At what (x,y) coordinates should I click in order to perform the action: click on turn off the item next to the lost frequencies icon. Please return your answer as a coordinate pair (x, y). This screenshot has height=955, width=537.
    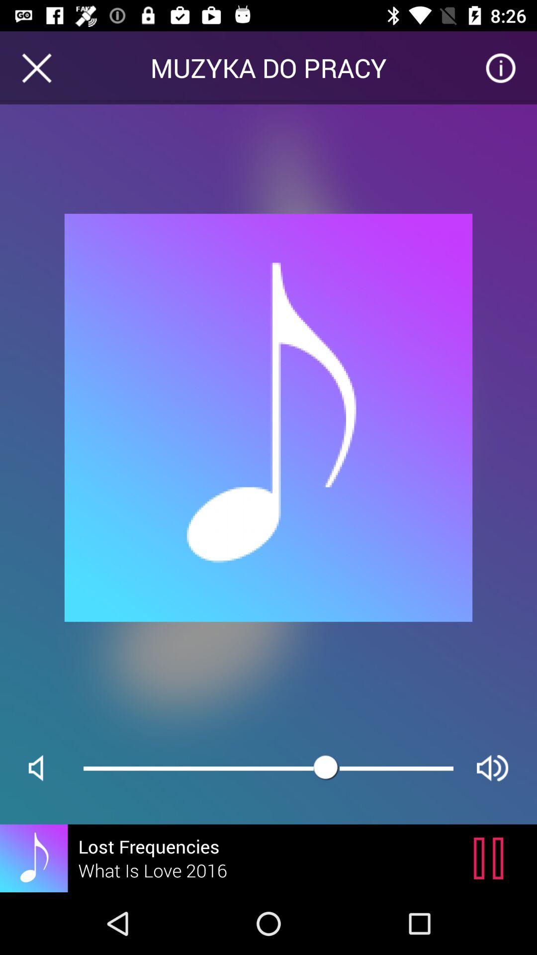
    Looking at the image, I should click on (491, 858).